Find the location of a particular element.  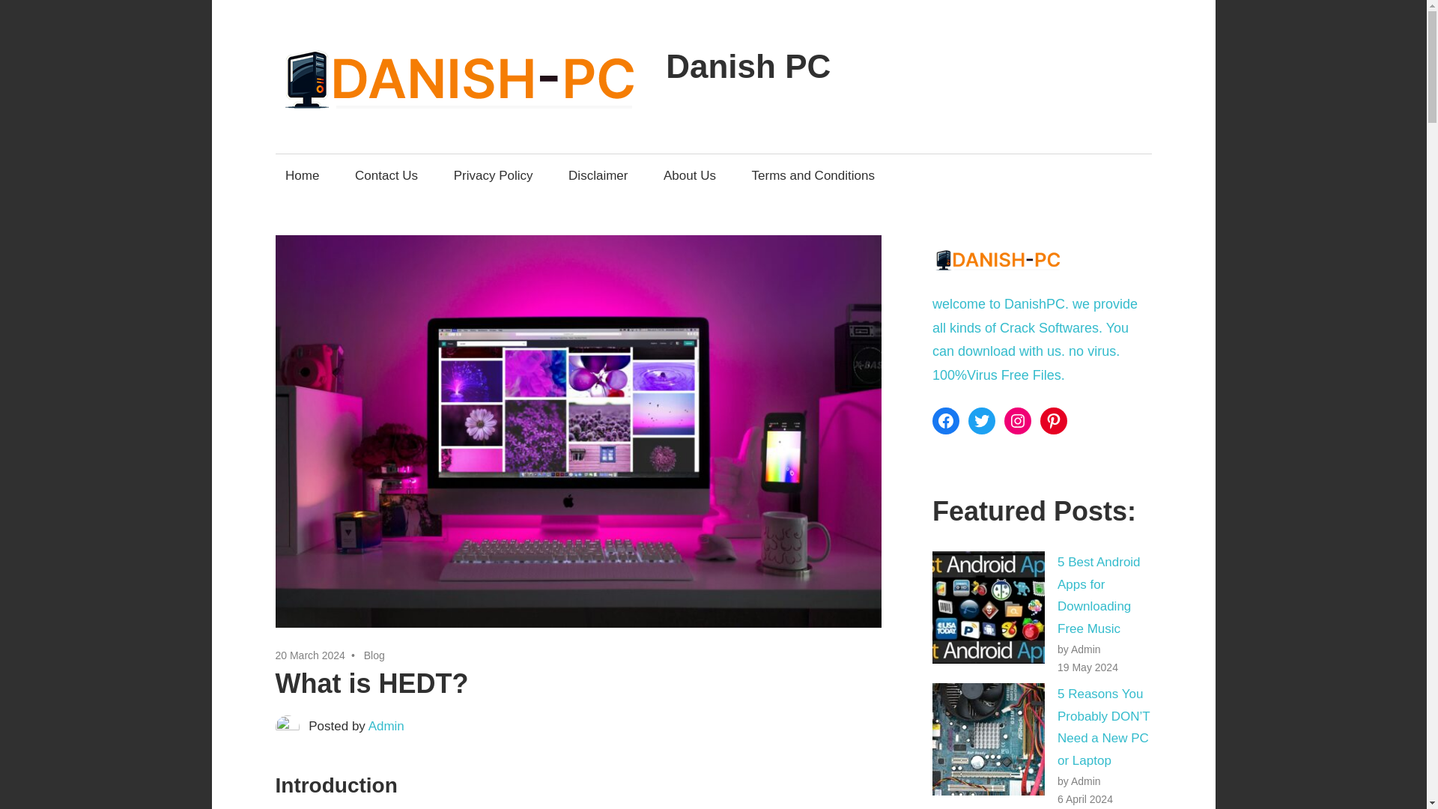

Blog is located at coordinates (374, 655).